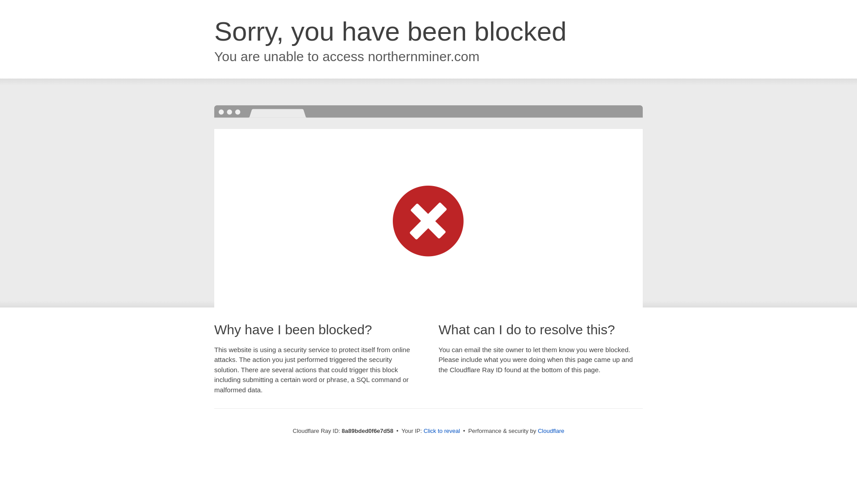 Image resolution: width=857 pixels, height=482 pixels. Describe the element at coordinates (442, 431) in the screenshot. I see `Click to reveal` at that location.